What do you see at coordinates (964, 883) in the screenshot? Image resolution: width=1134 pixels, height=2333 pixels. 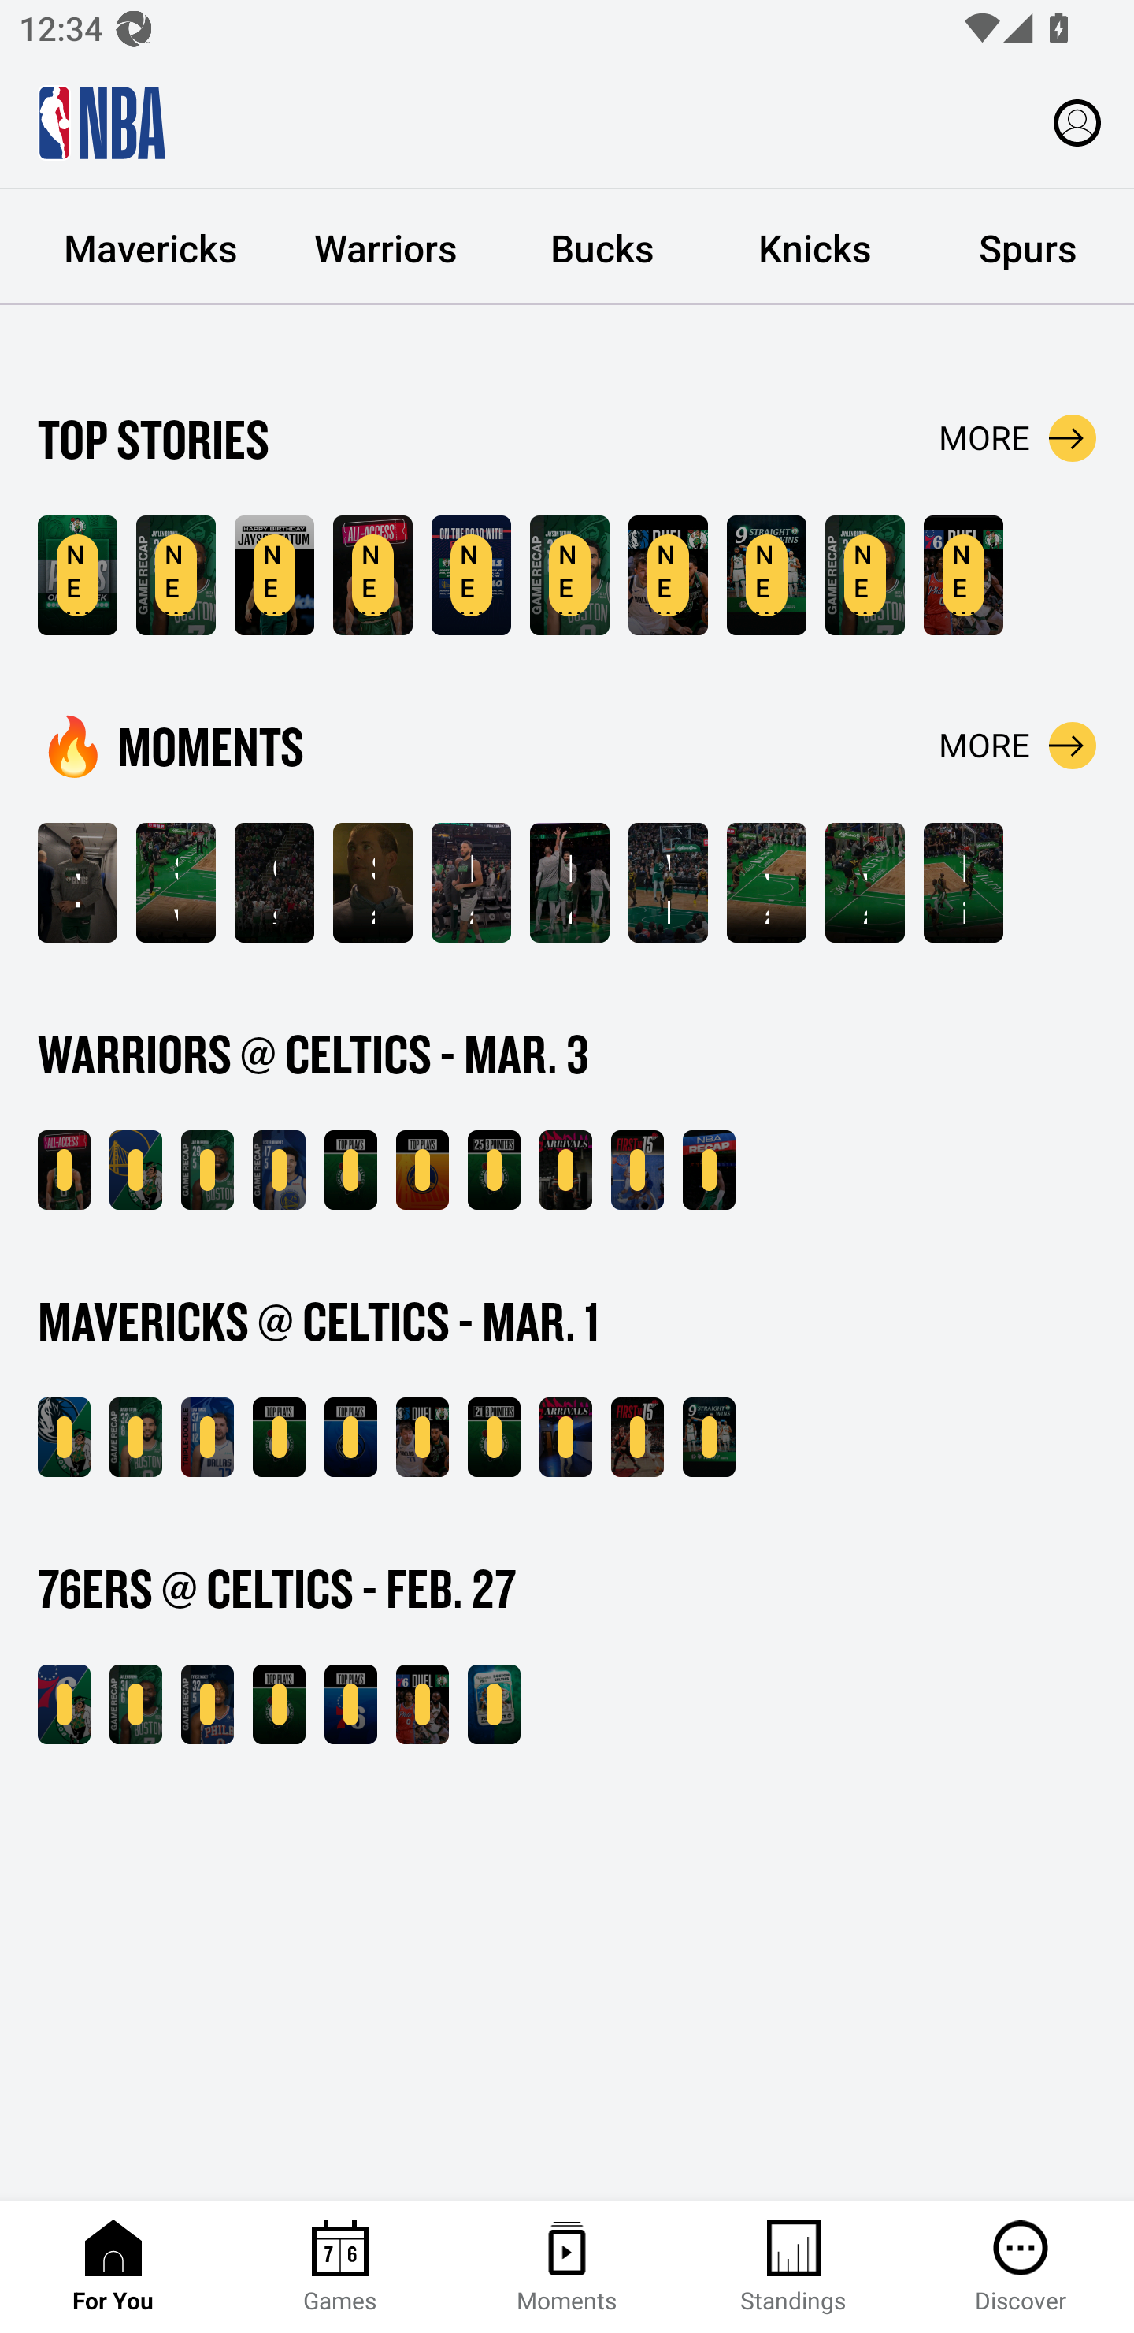 I see `Nice dish from Jayson Tatum` at bounding box center [964, 883].